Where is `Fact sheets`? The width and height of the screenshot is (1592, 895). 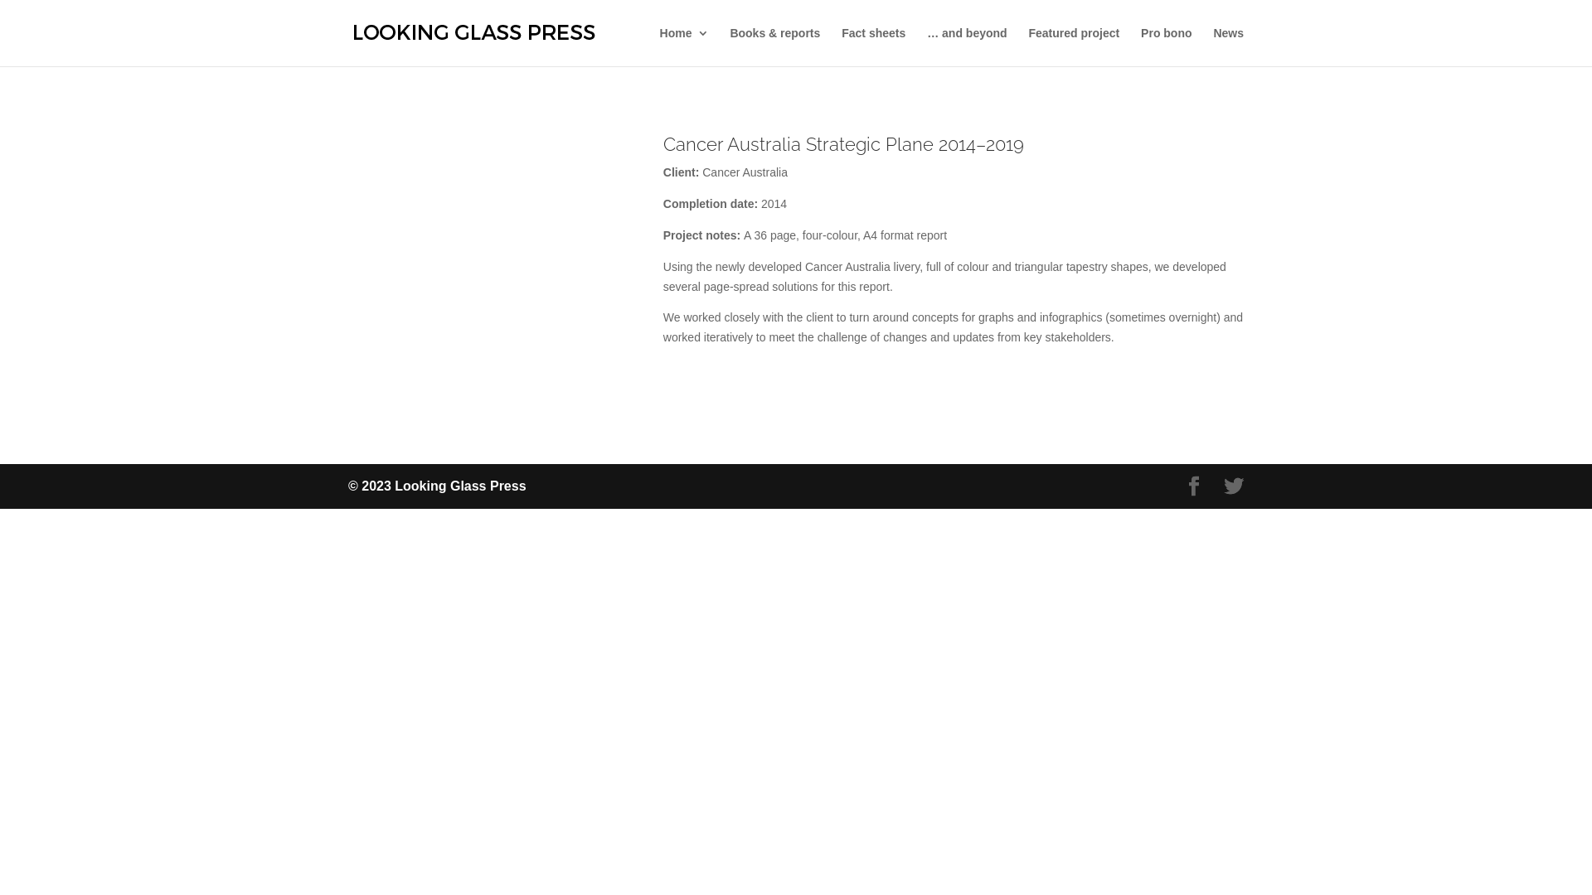 Fact sheets is located at coordinates (874, 46).